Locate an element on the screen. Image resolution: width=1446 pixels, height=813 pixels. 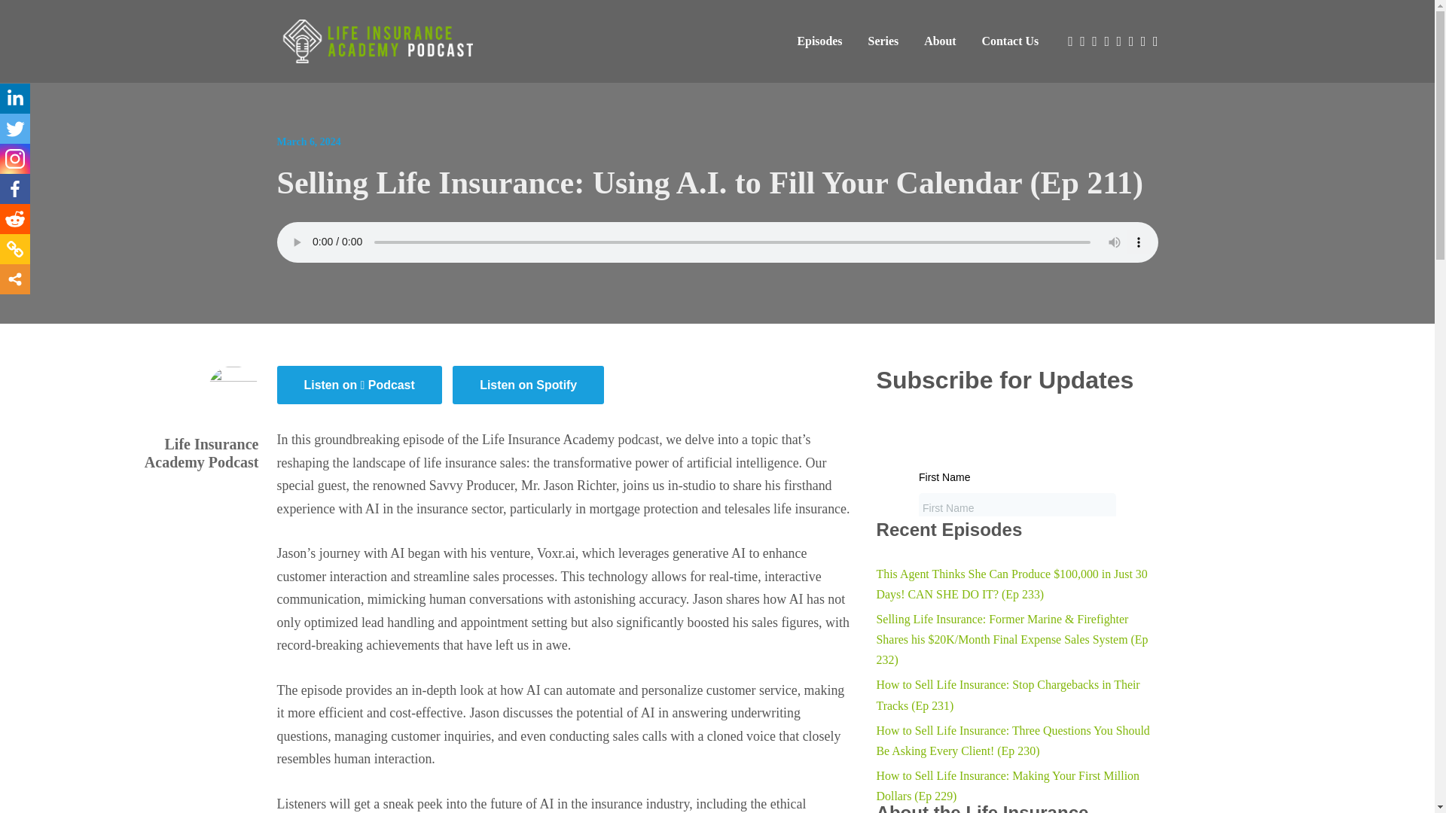
Reddit is located at coordinates (15, 219).